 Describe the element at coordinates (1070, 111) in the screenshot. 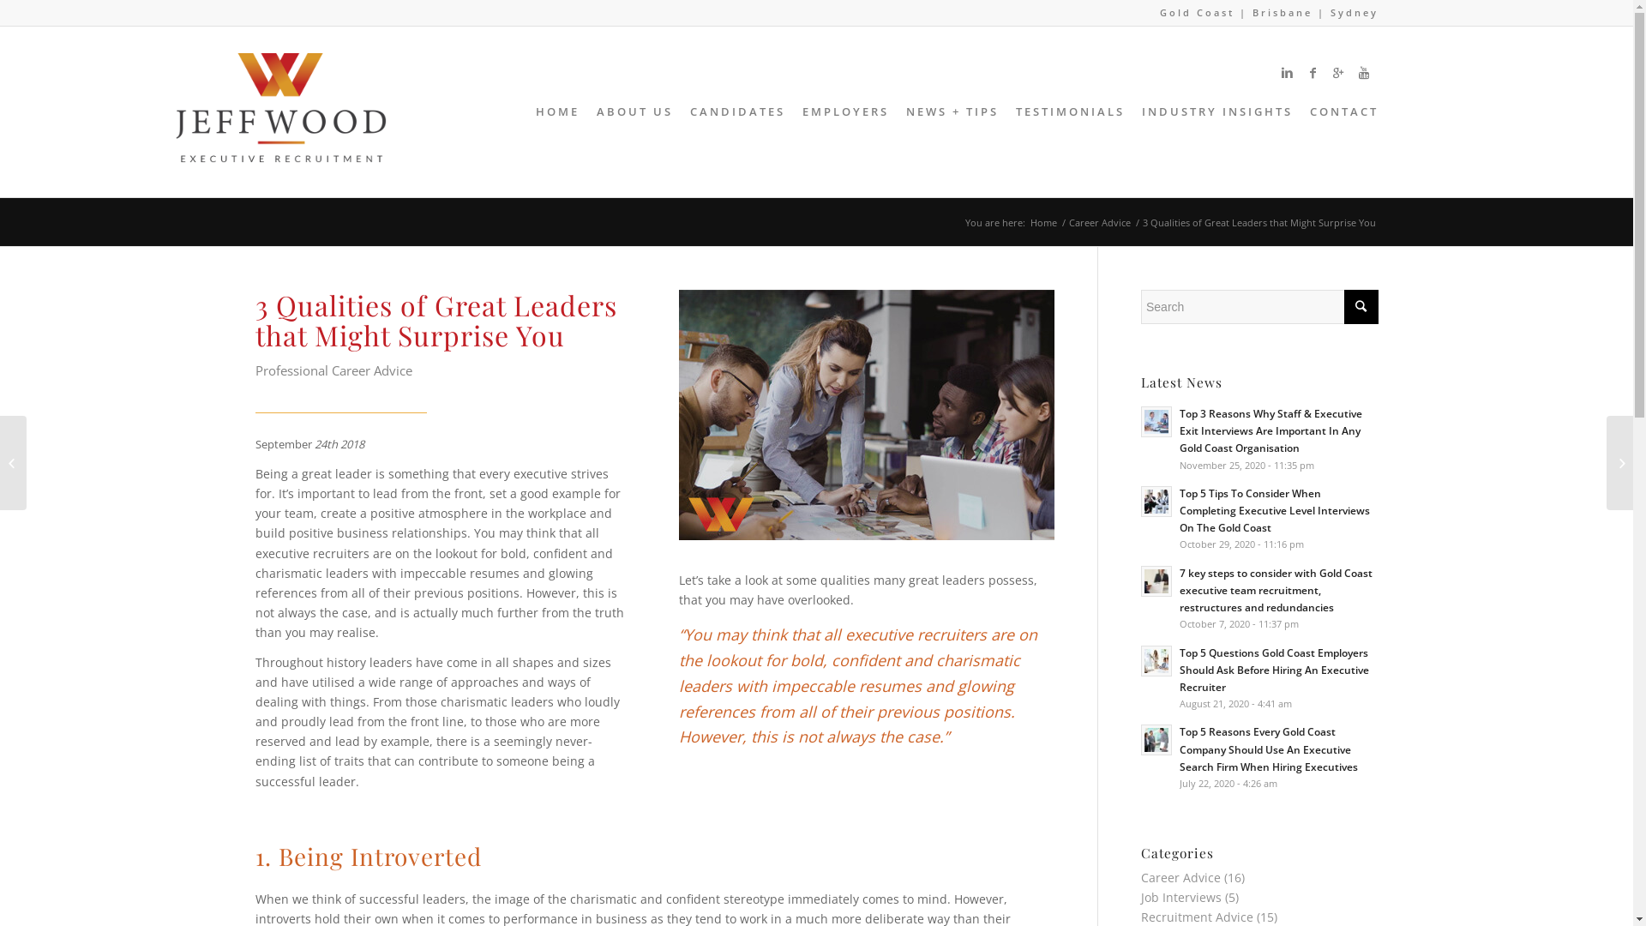

I see `TESTIMONIALS` at that location.